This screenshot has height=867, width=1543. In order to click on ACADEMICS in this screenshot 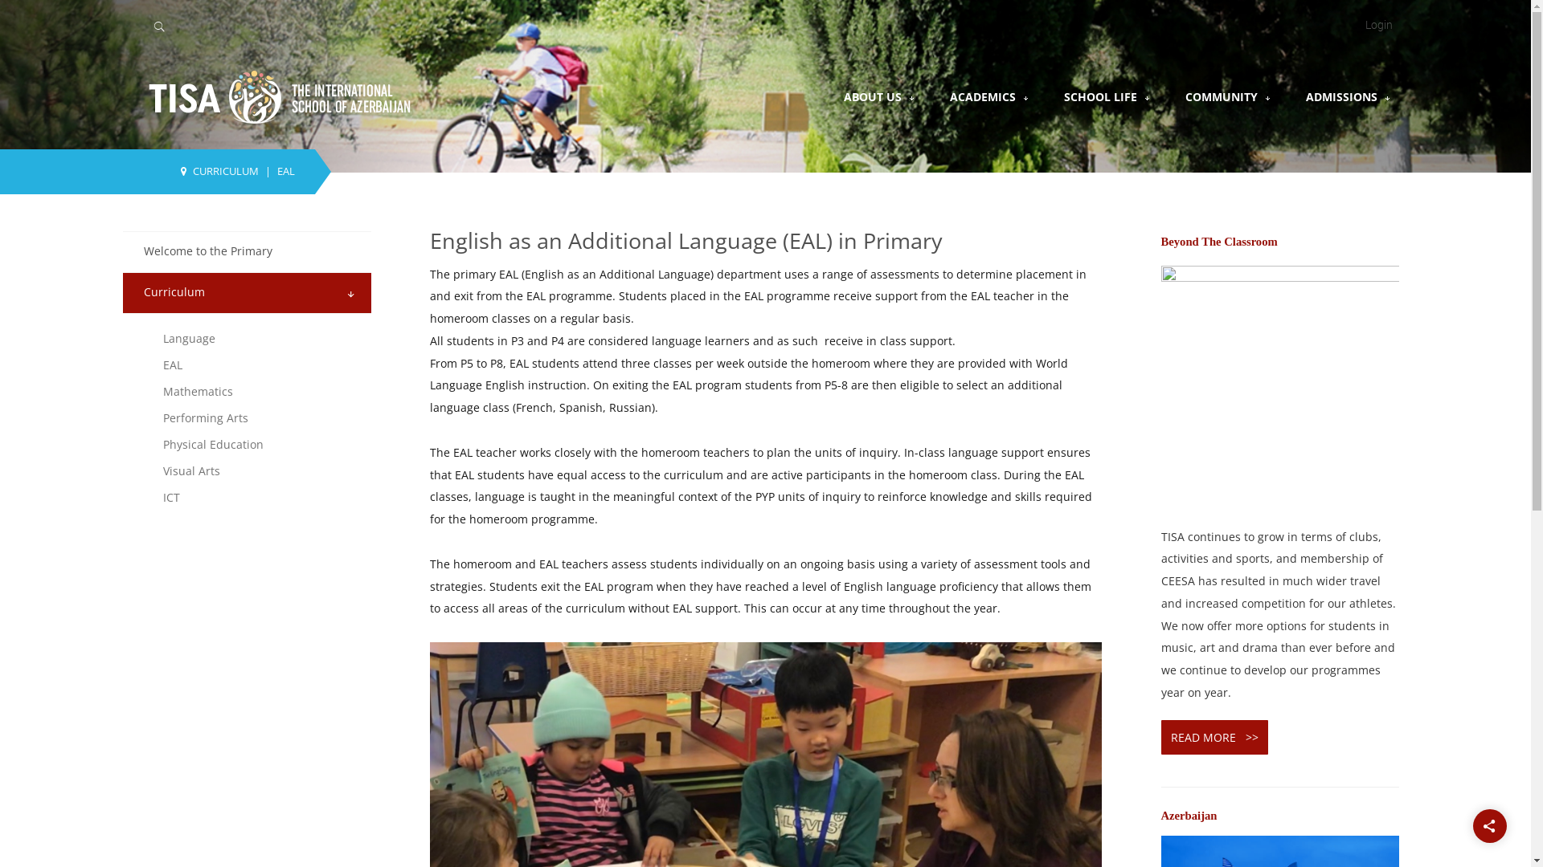, I will do `click(983, 96)`.